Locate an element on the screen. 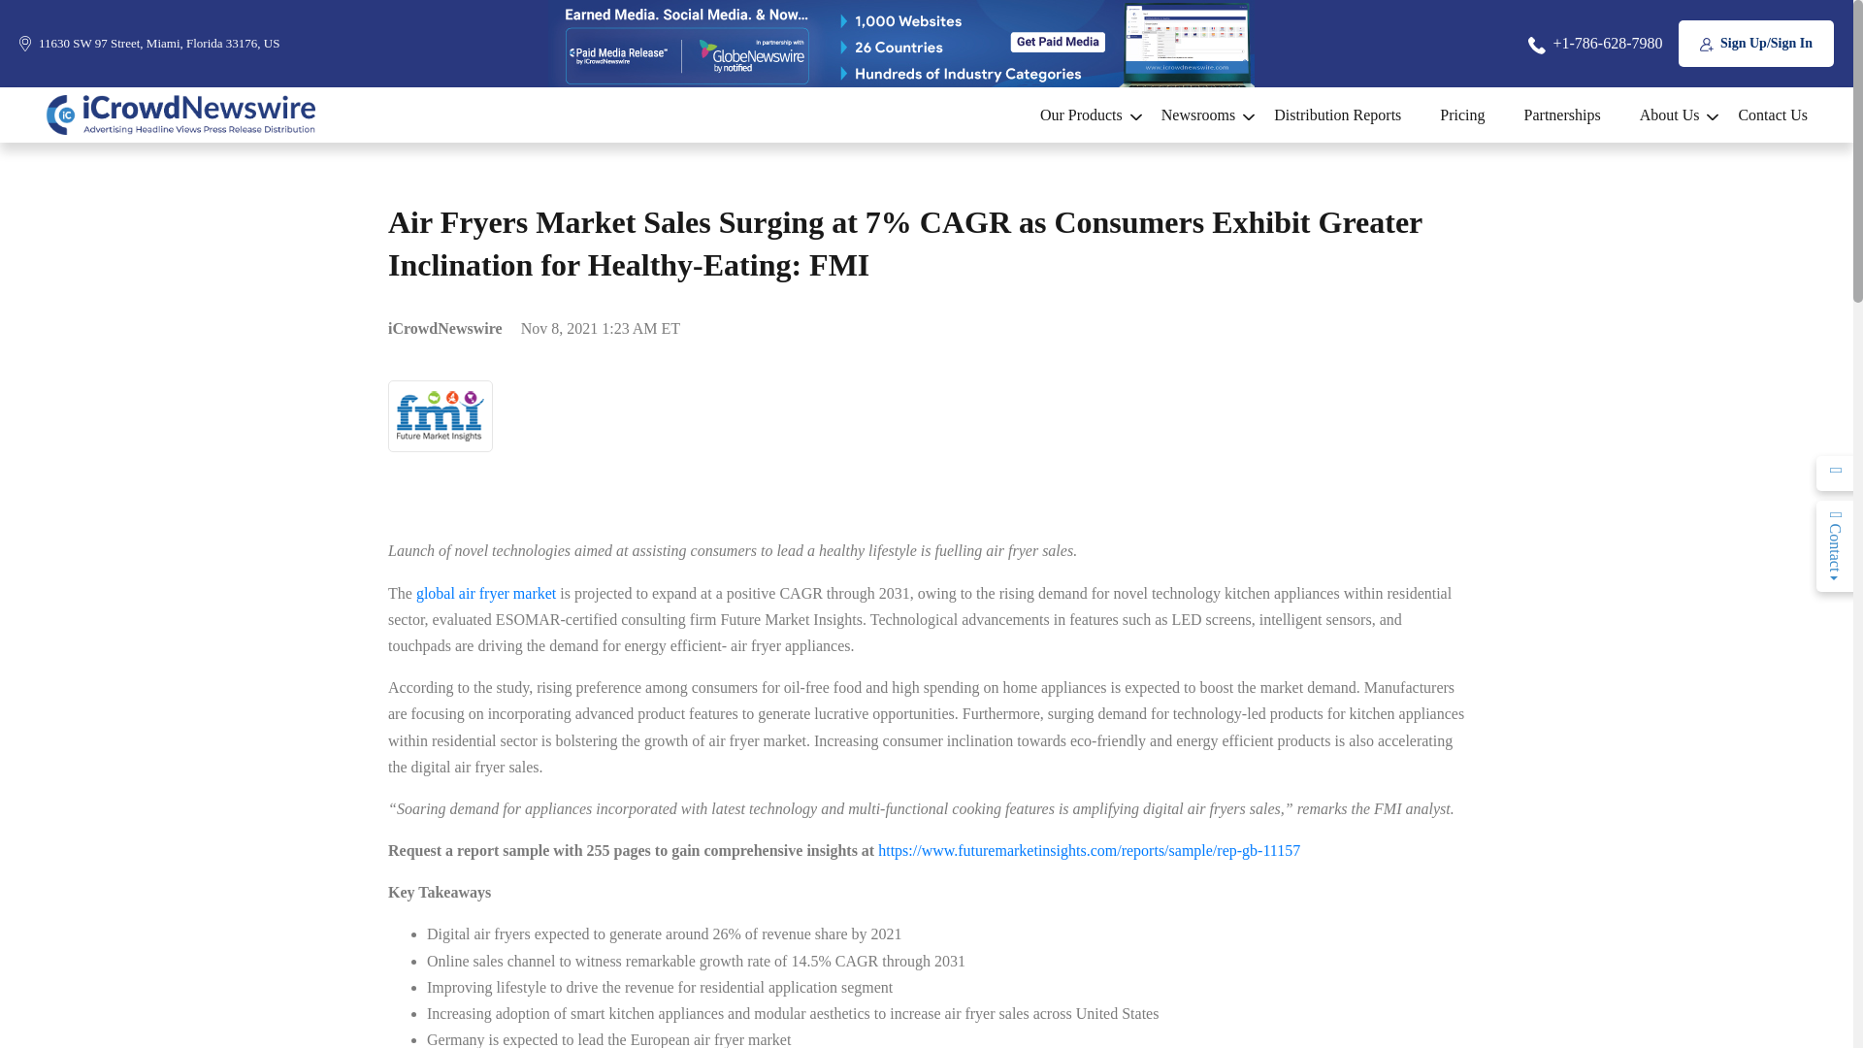 The height and width of the screenshot is (1048, 1863). Partnerships is located at coordinates (1562, 115).